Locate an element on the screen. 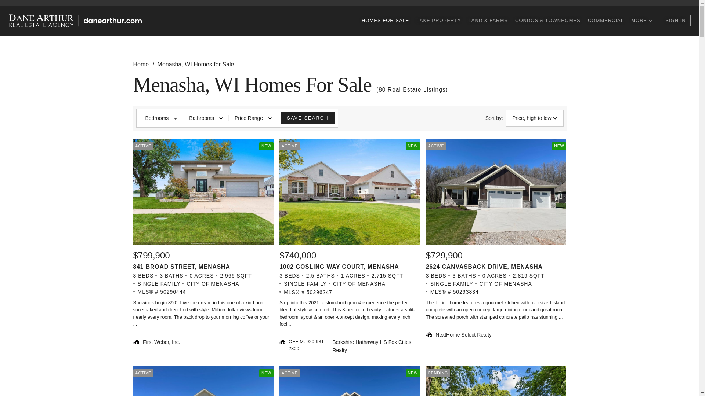  SIGN IN is located at coordinates (676, 21).